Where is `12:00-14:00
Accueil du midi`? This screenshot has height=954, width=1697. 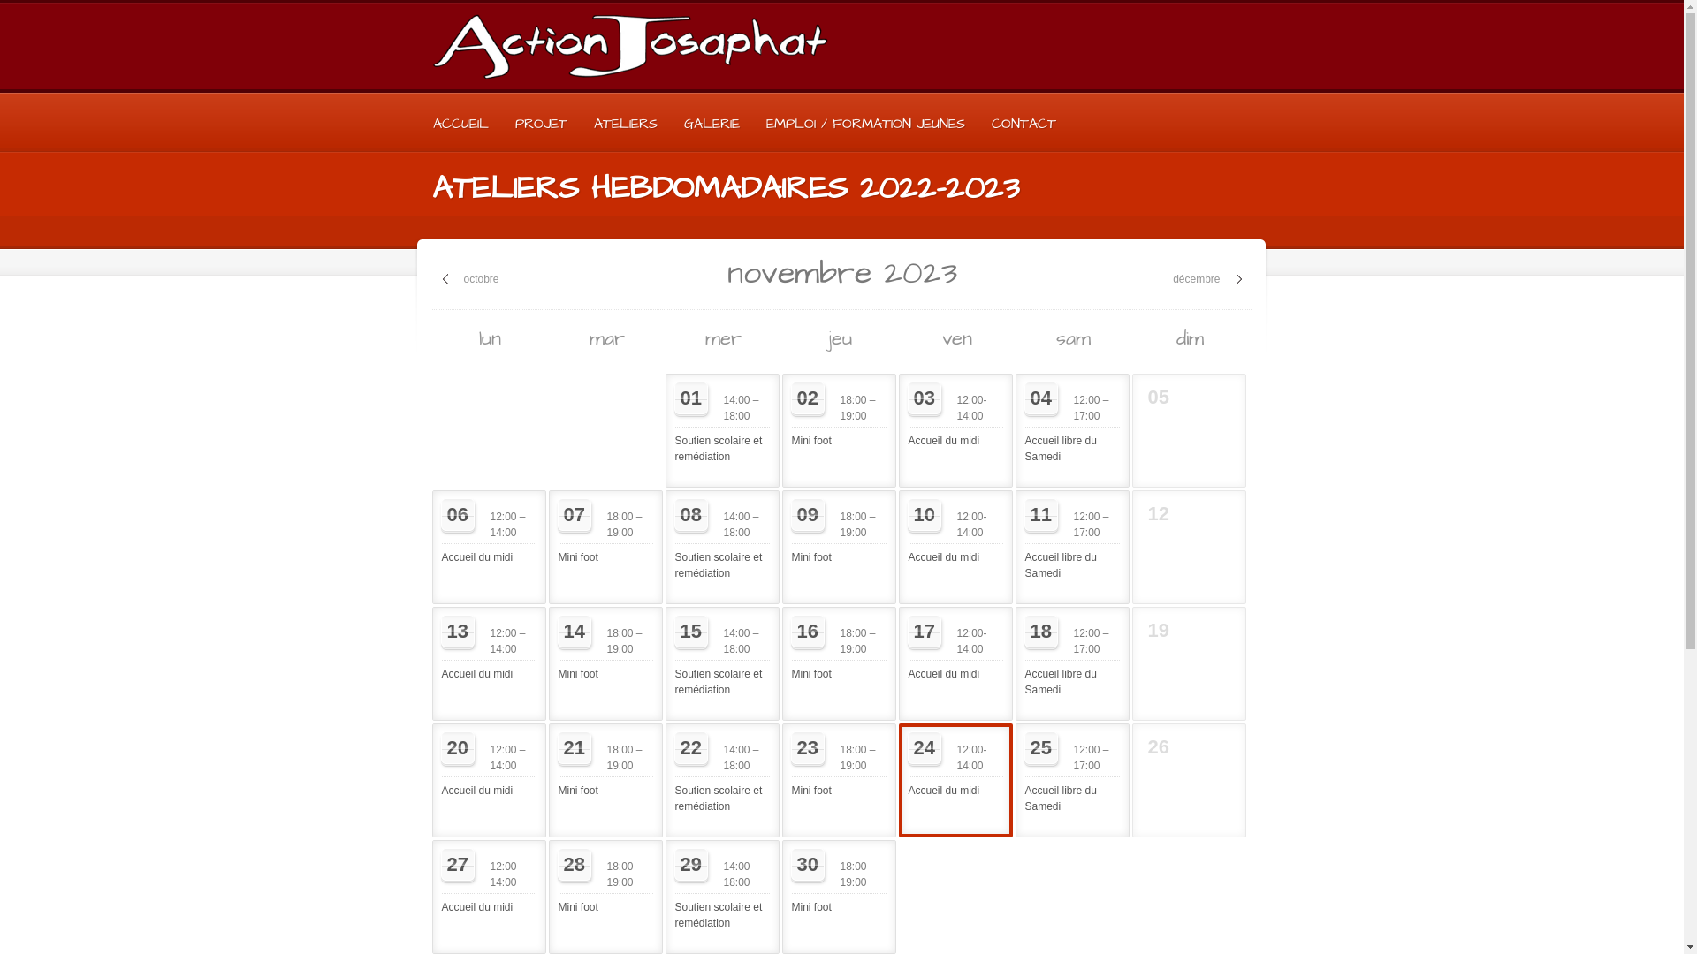 12:00-14:00
Accueil du midi is located at coordinates (956, 415).